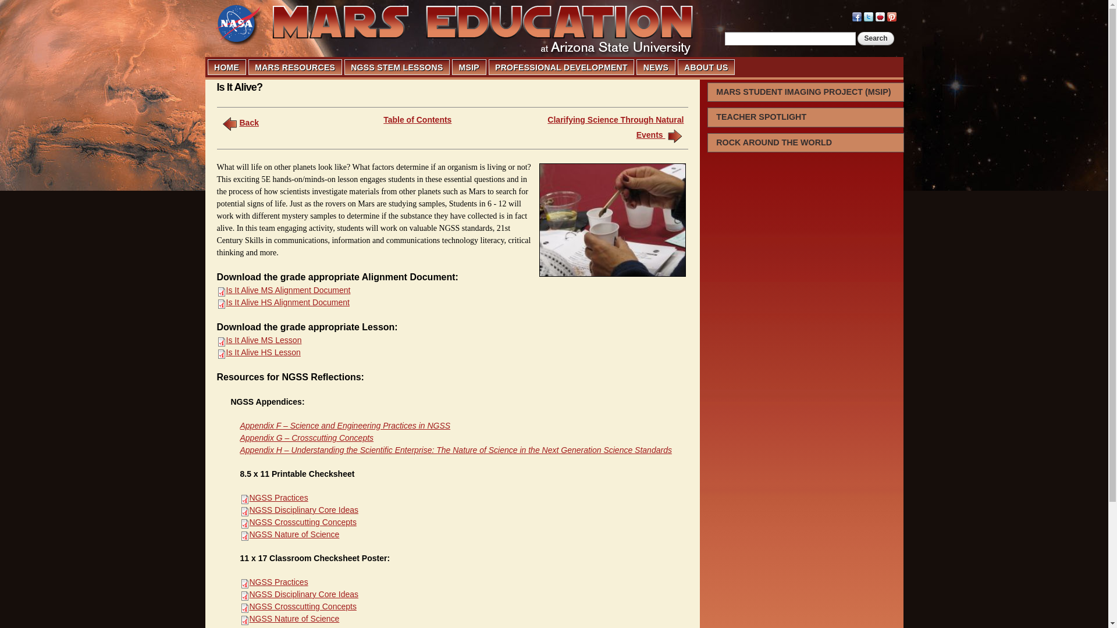 The height and width of the screenshot is (628, 1117). Describe the element at coordinates (296, 67) in the screenshot. I see `MARS RESOURCES` at that location.